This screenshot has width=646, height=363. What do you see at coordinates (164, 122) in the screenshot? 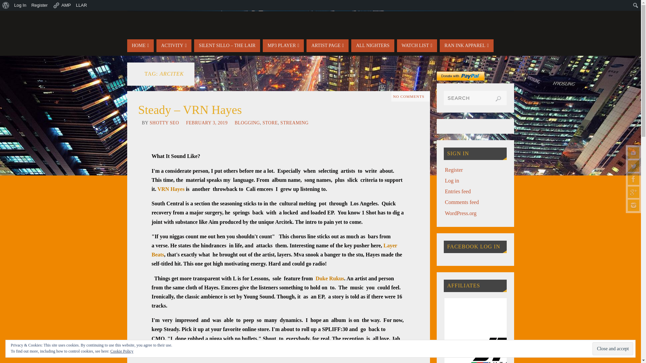
I see `View all posts by Shotty SEO` at bounding box center [164, 122].